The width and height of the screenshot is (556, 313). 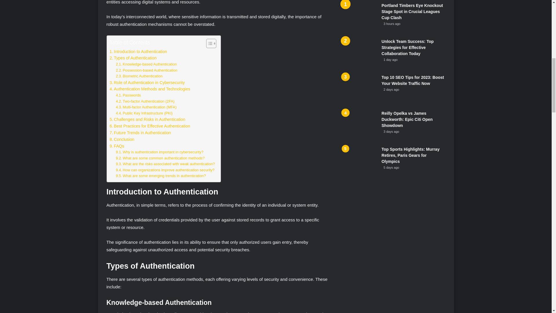 I want to click on Introduction to Authentication, so click(x=138, y=52).